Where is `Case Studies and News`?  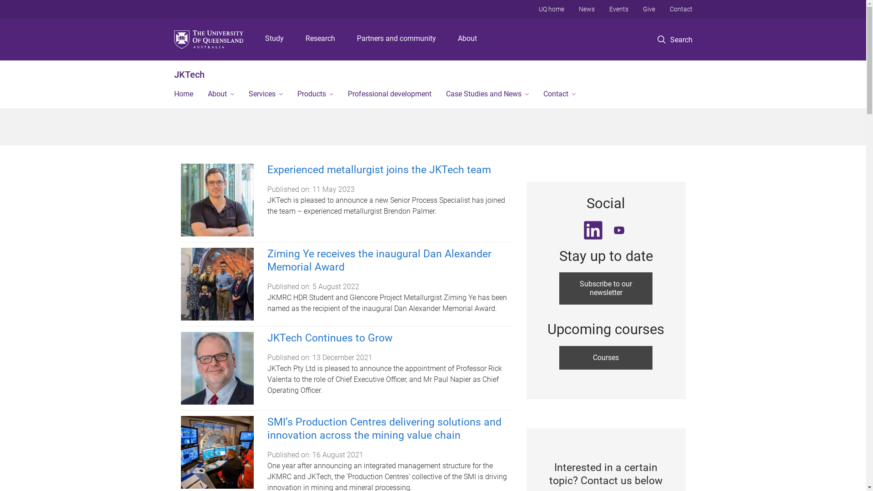
Case Studies and News is located at coordinates (487, 95).